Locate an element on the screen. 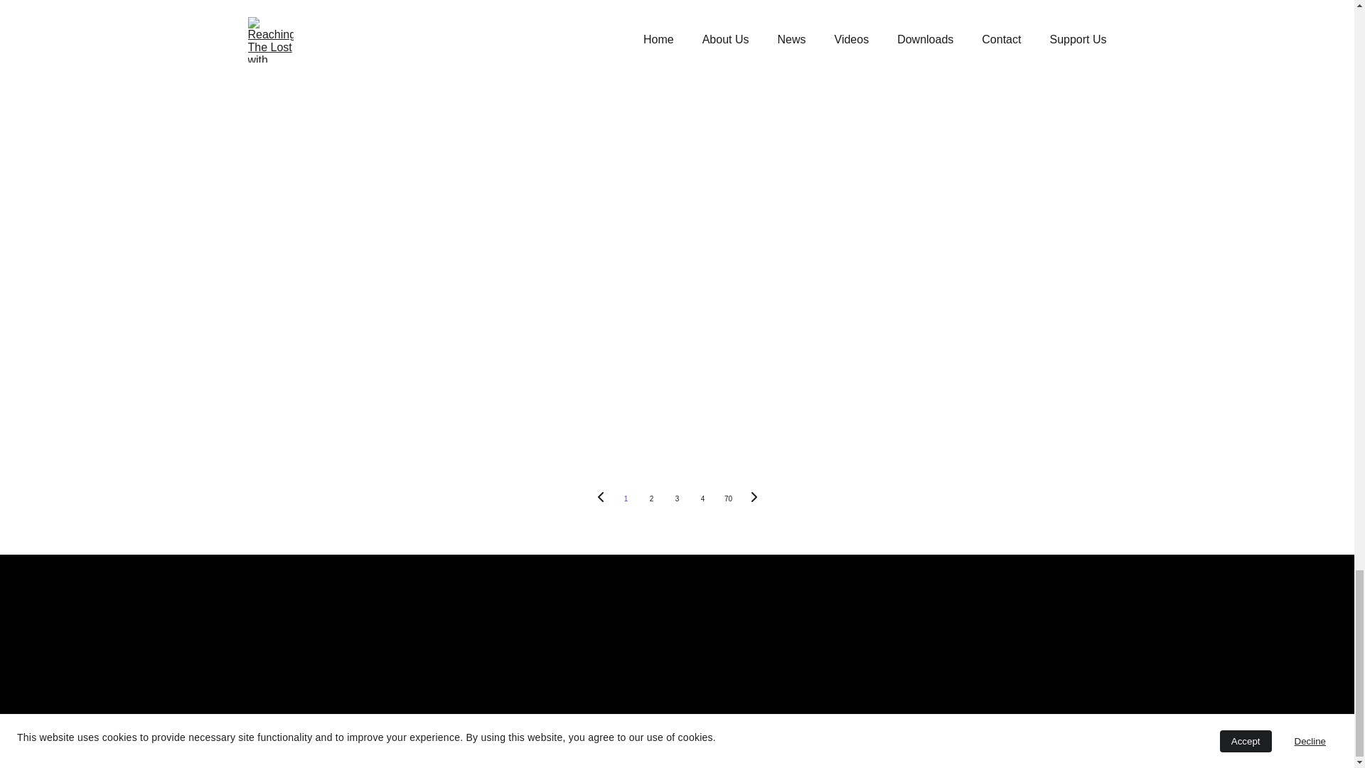 The image size is (1365, 768). 1 is located at coordinates (626, 499).